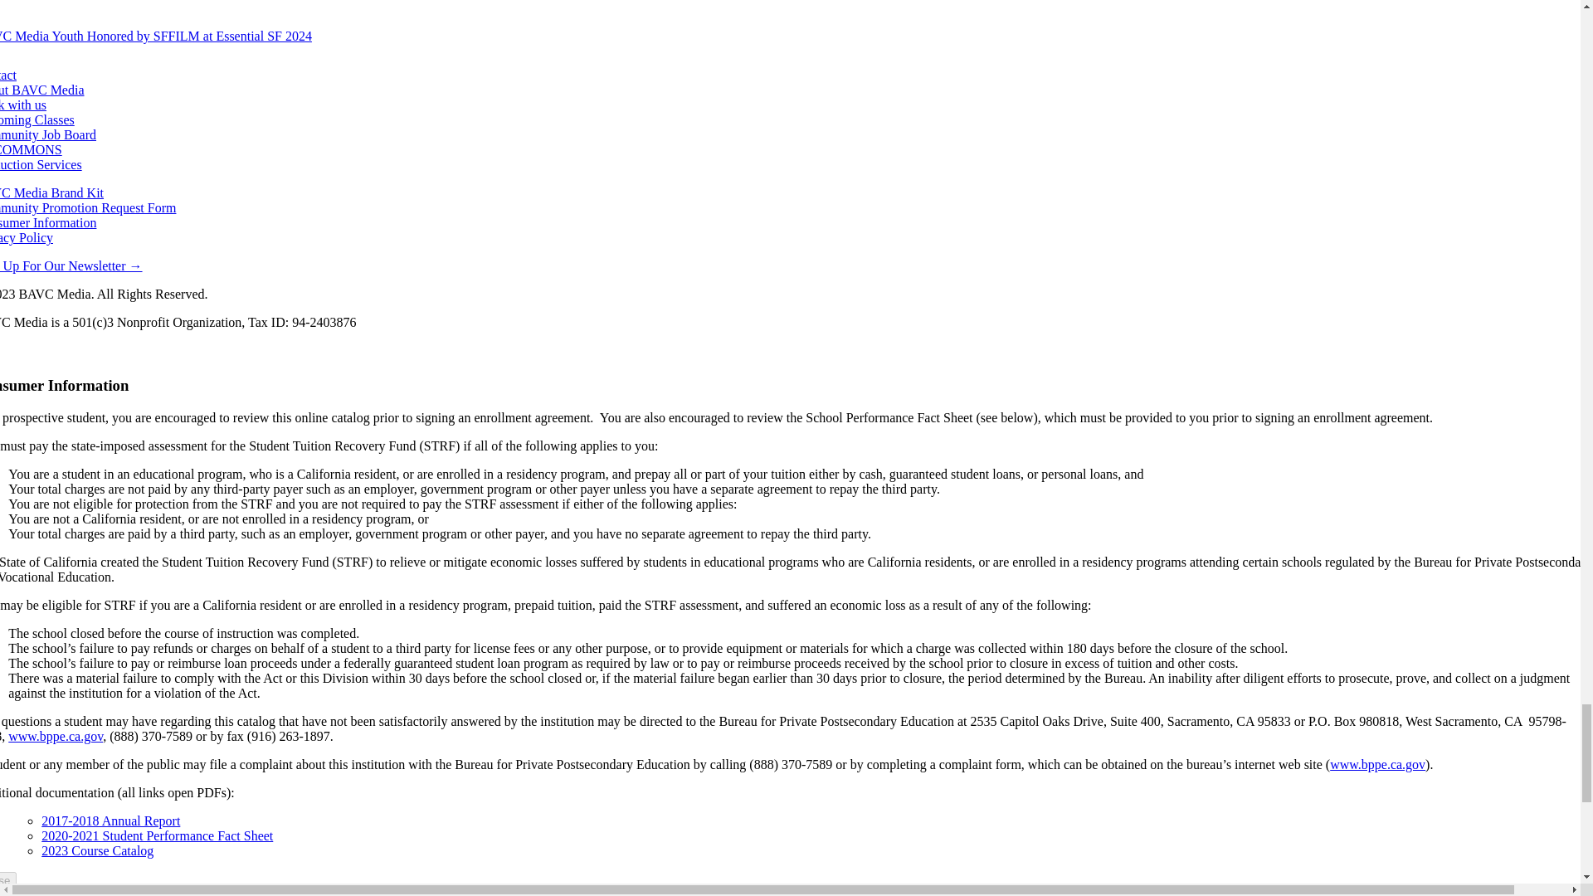  I want to click on Production Services, so click(40, 164).